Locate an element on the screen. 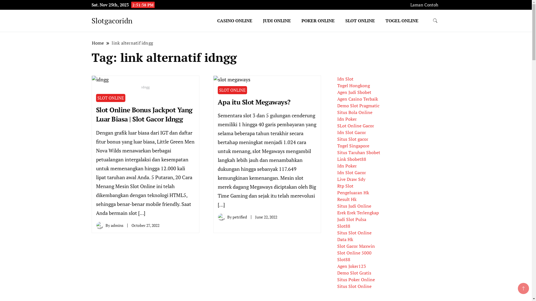 Image resolution: width=536 pixels, height=301 pixels. SLOT ONLINE is located at coordinates (111, 98).